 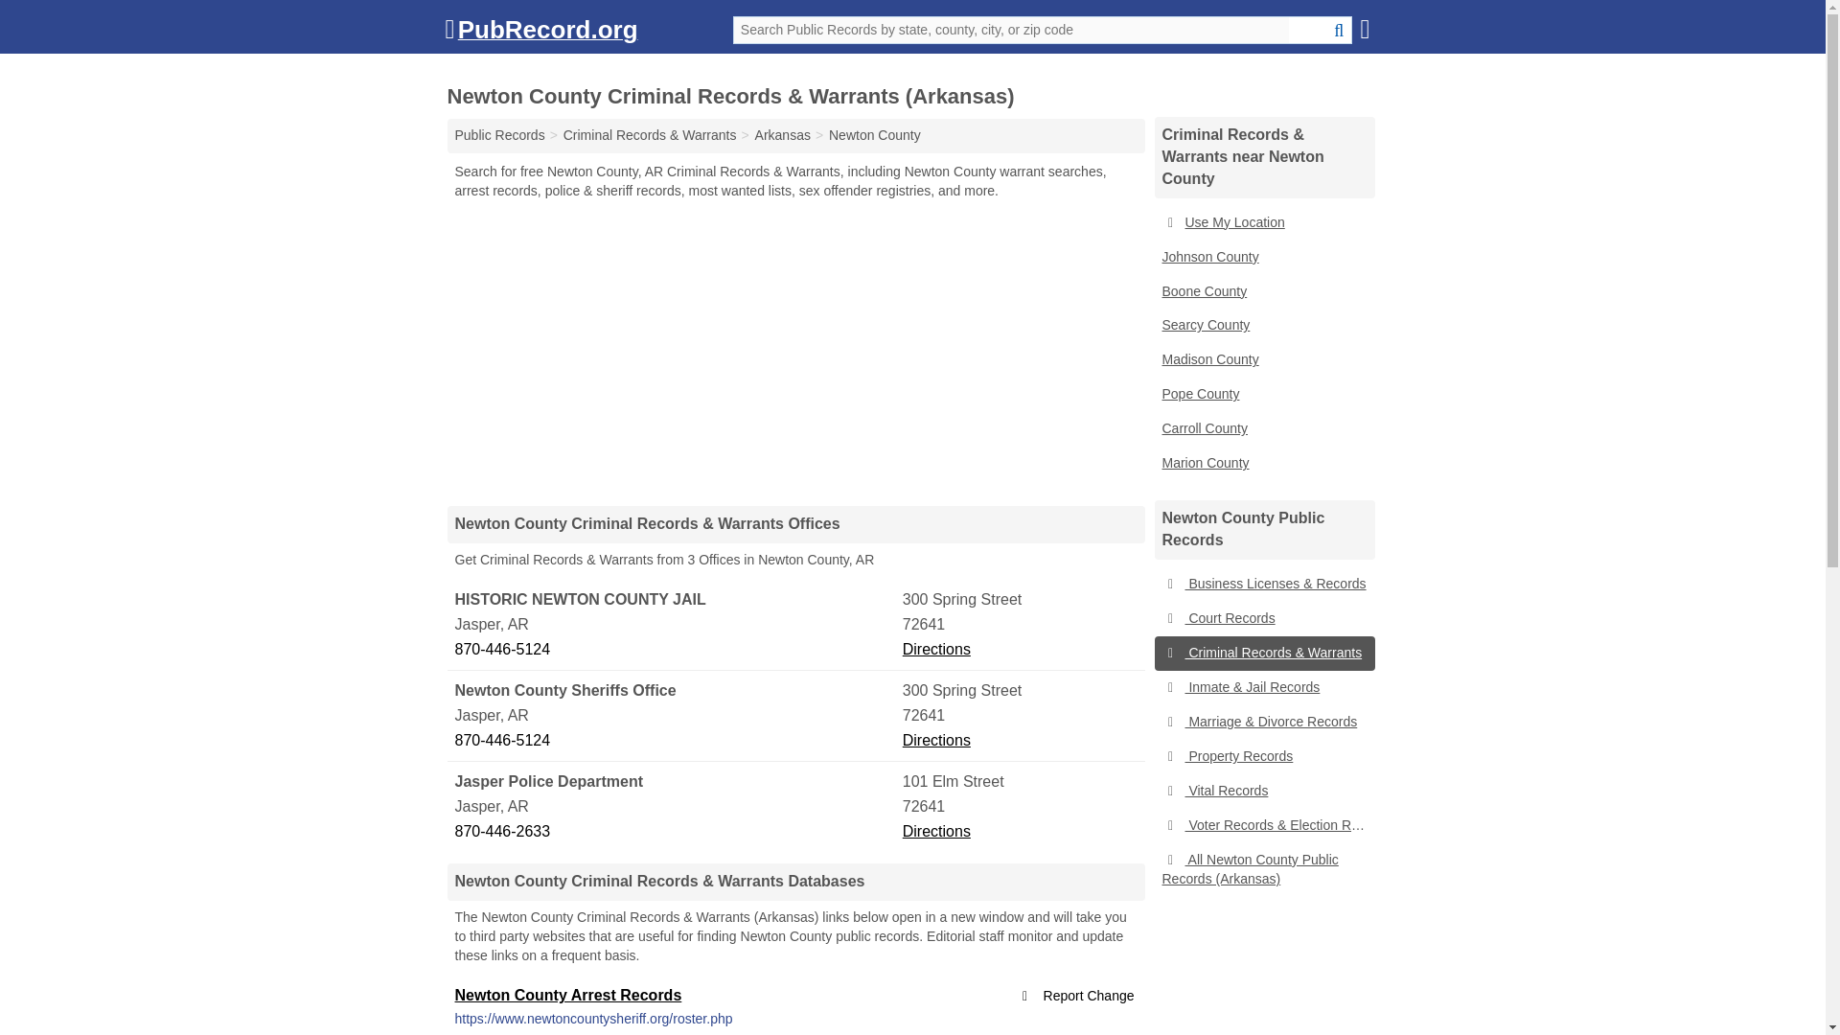 I want to click on Directions, so click(x=937, y=740).